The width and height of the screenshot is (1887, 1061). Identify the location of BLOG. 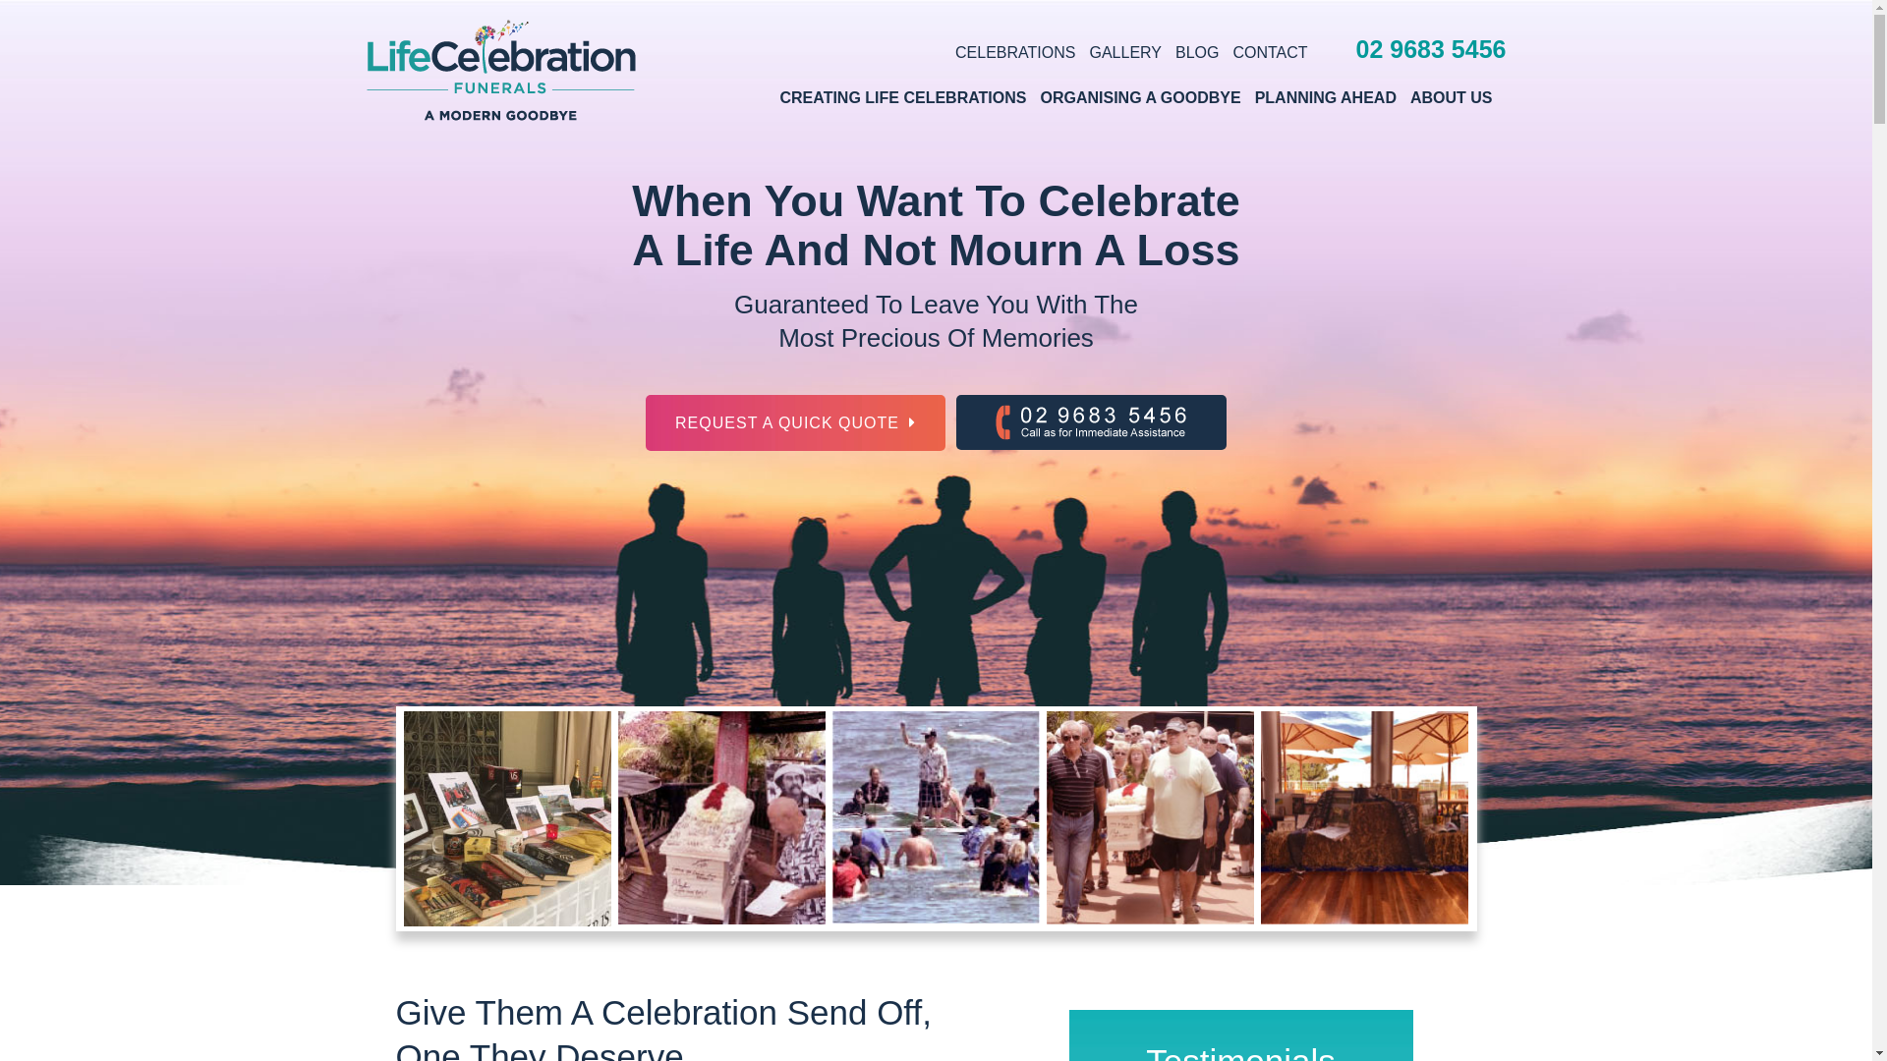
(1197, 53).